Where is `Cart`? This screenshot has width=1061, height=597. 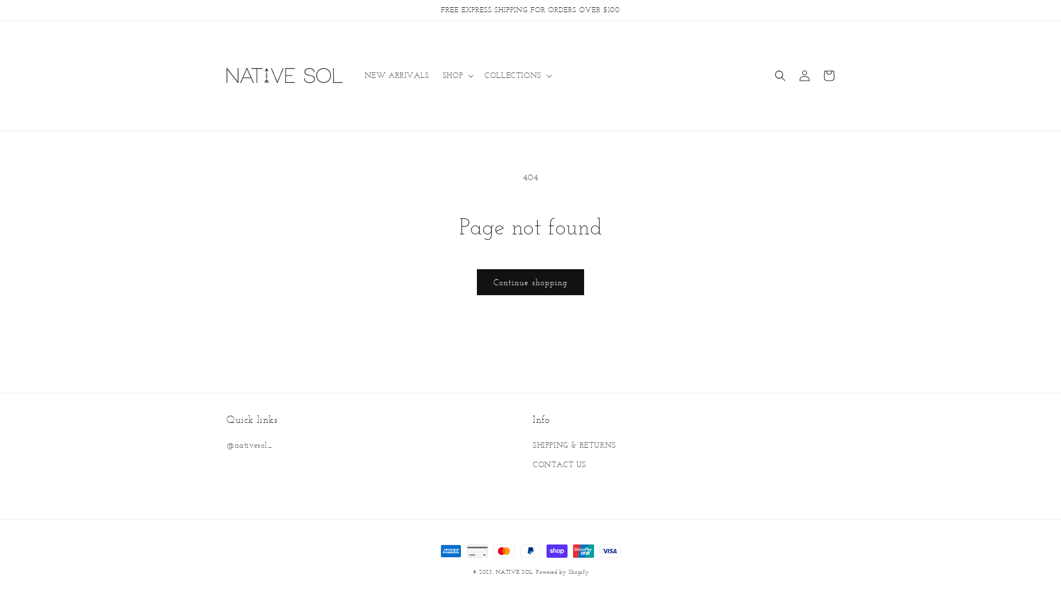 Cart is located at coordinates (829, 76).